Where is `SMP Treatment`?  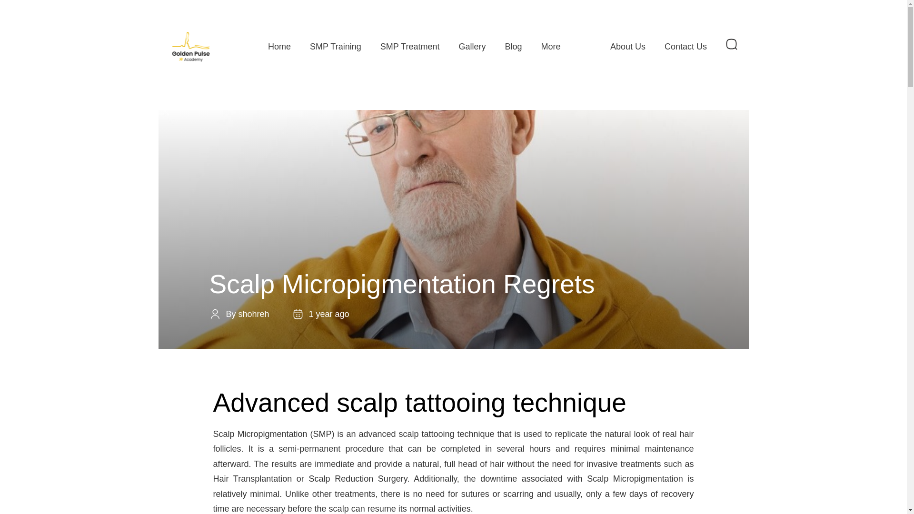
SMP Treatment is located at coordinates (410, 46).